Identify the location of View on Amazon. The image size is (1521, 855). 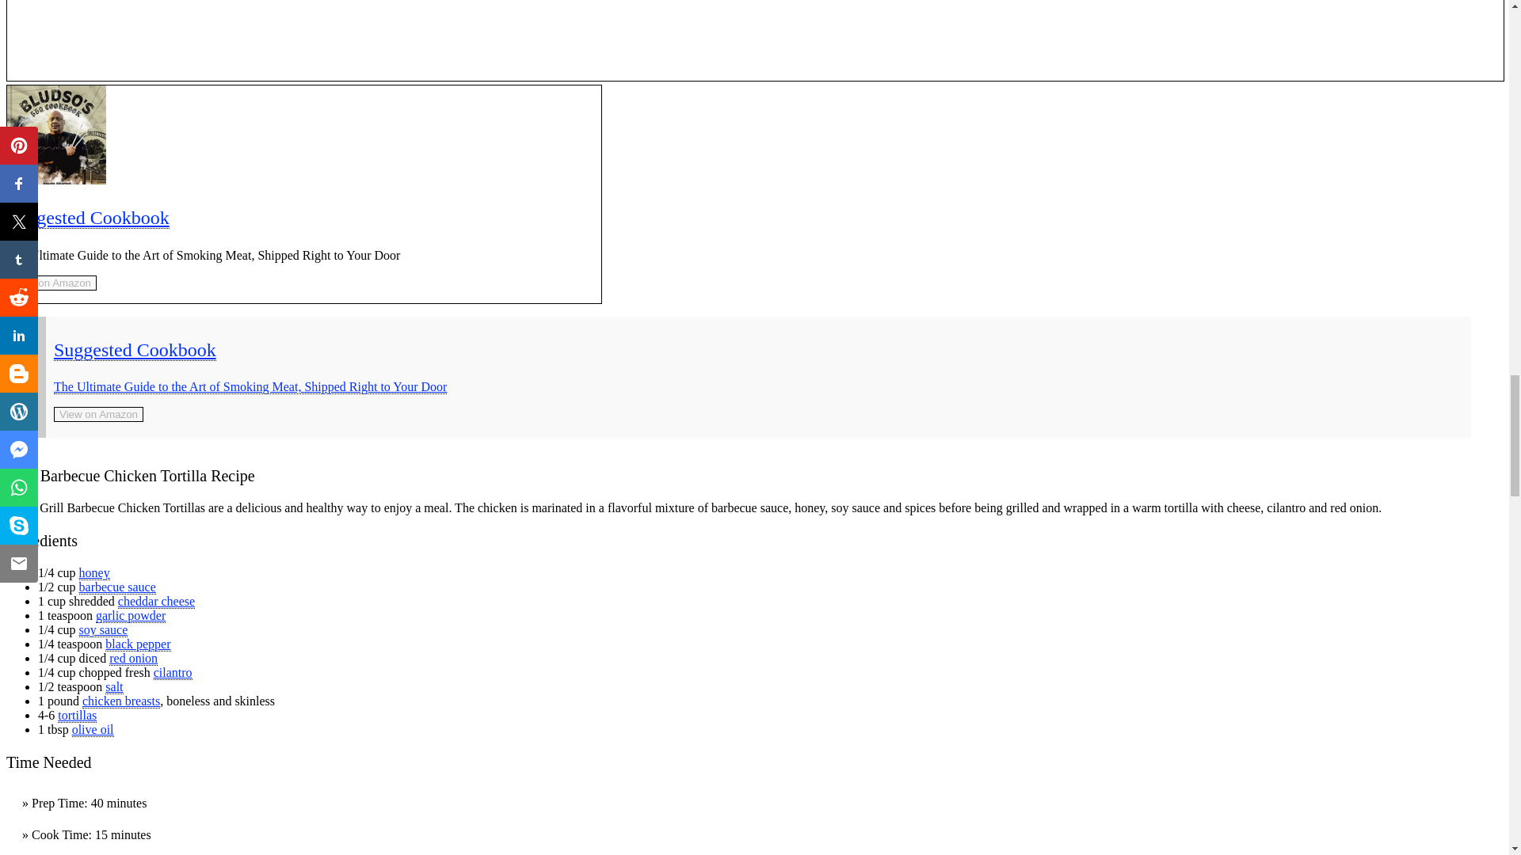
(52, 283).